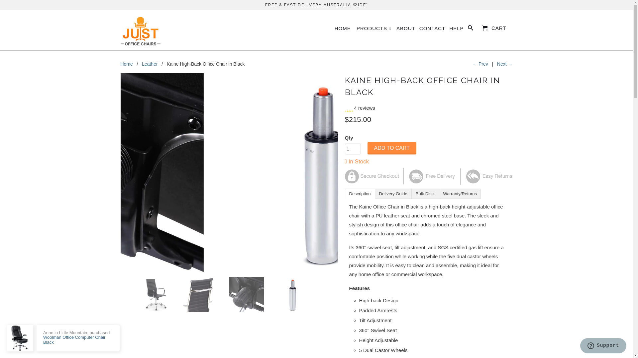  I want to click on Search, so click(471, 29).